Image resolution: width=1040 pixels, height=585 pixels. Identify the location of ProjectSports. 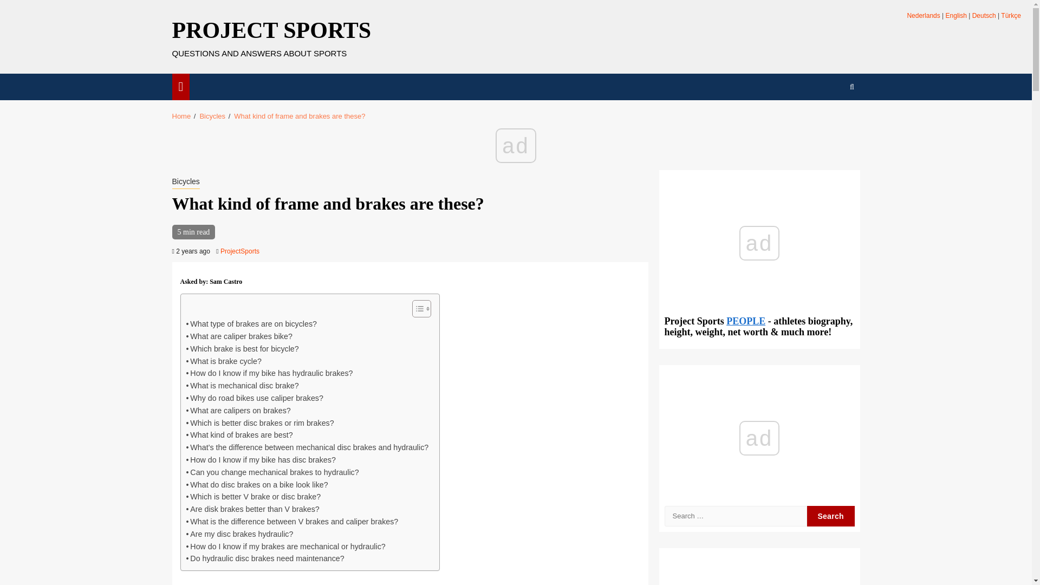
(239, 251).